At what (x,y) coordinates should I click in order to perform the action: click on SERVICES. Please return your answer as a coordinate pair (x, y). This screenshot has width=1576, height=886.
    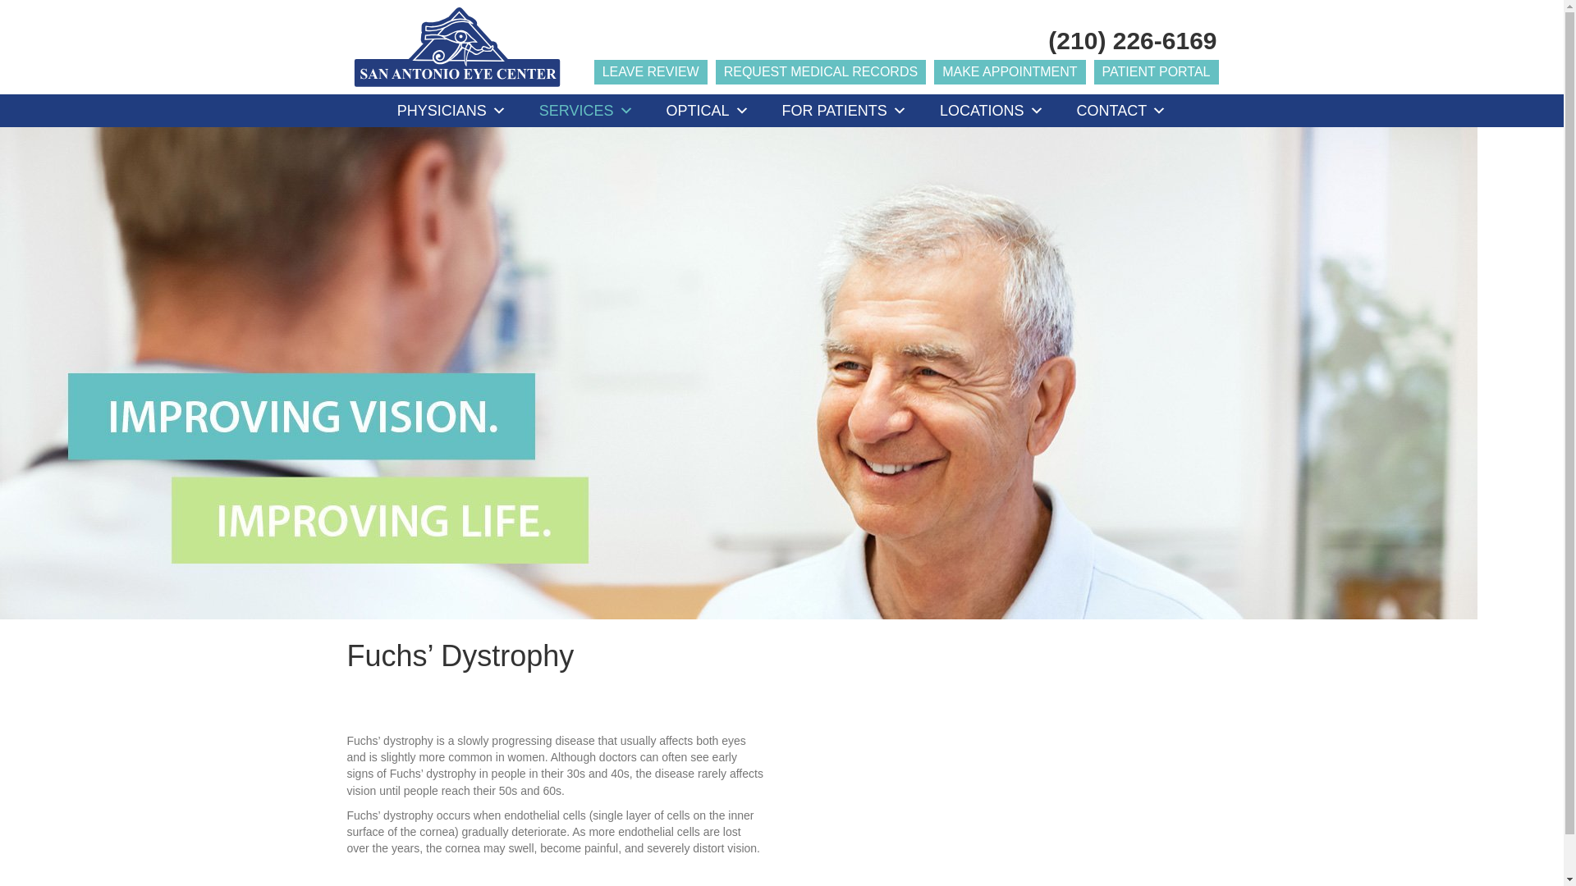
    Looking at the image, I should click on (586, 110).